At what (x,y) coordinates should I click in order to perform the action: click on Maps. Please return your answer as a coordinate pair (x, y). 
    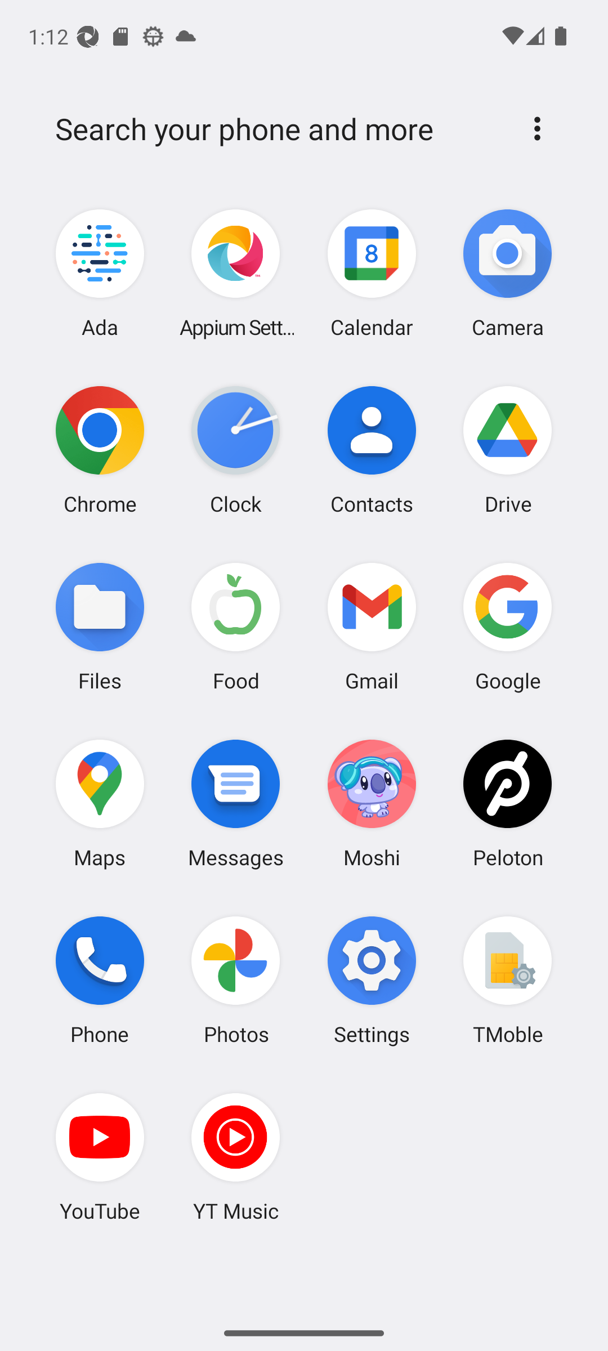
    Looking at the image, I should click on (100, 803).